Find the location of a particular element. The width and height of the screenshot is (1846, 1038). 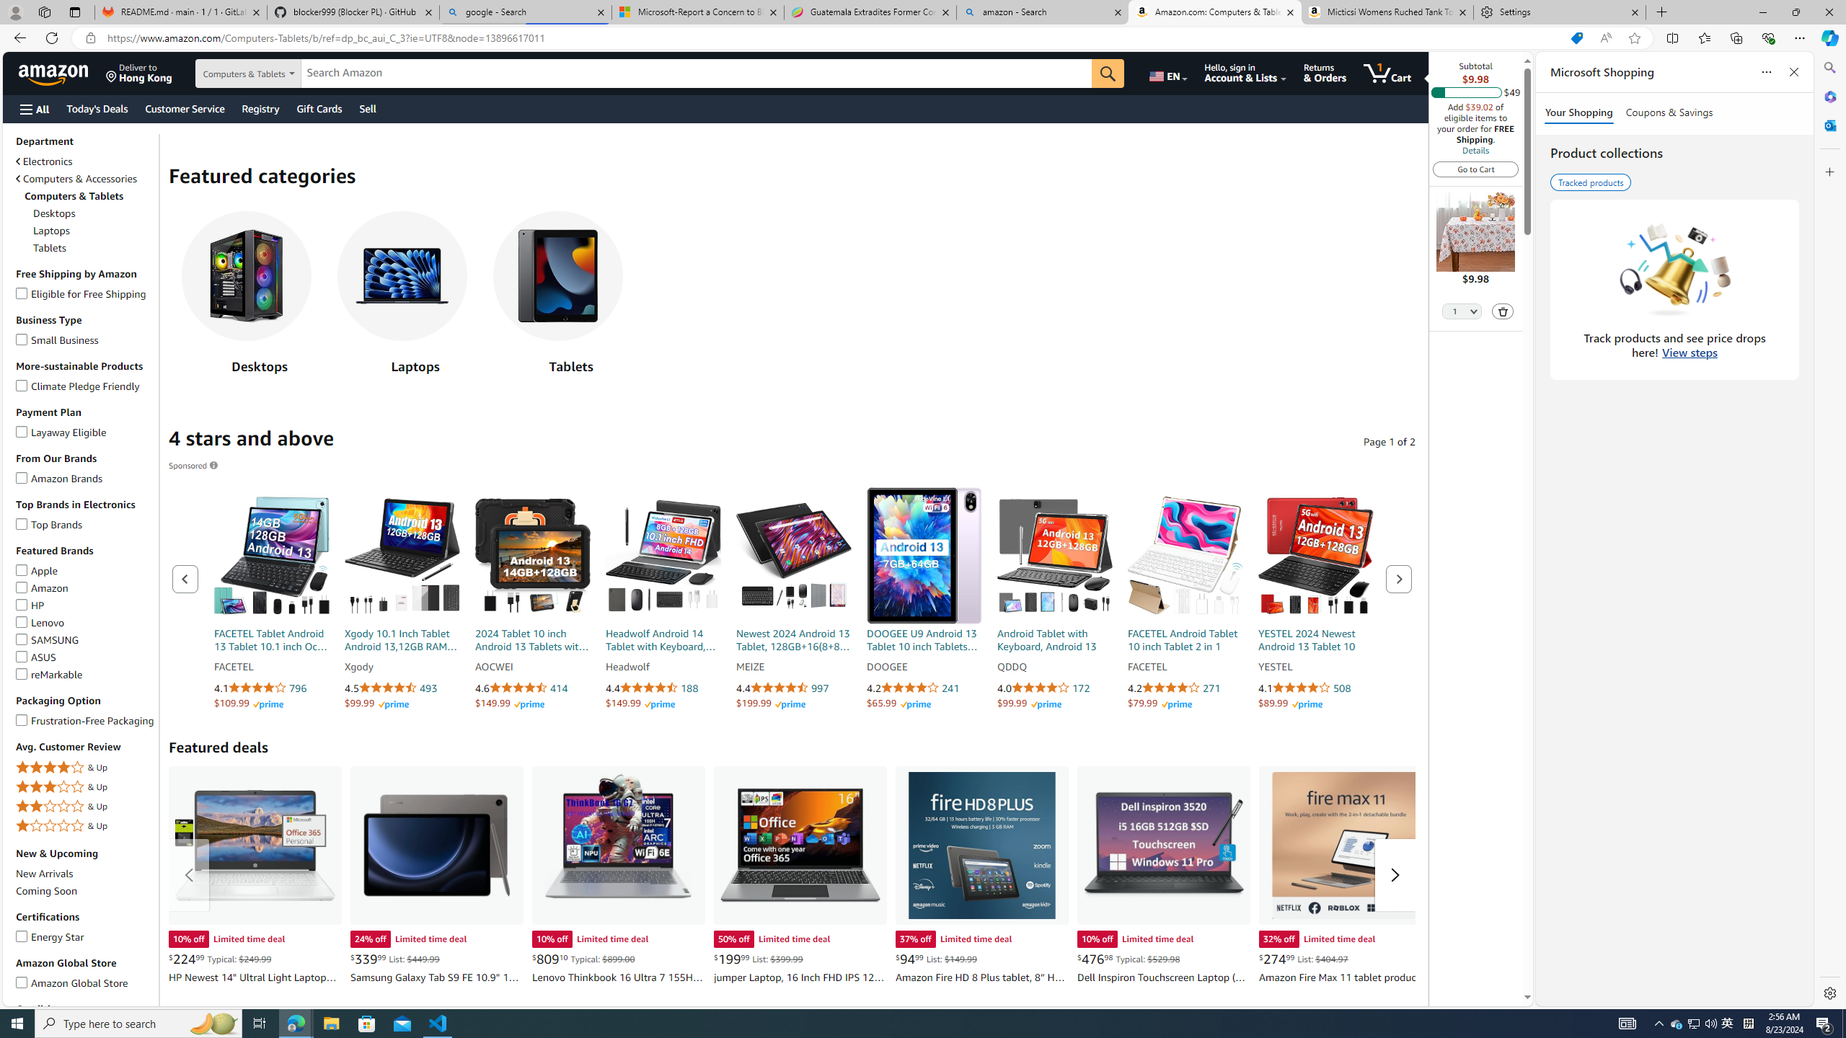

Go is located at coordinates (1108, 74).